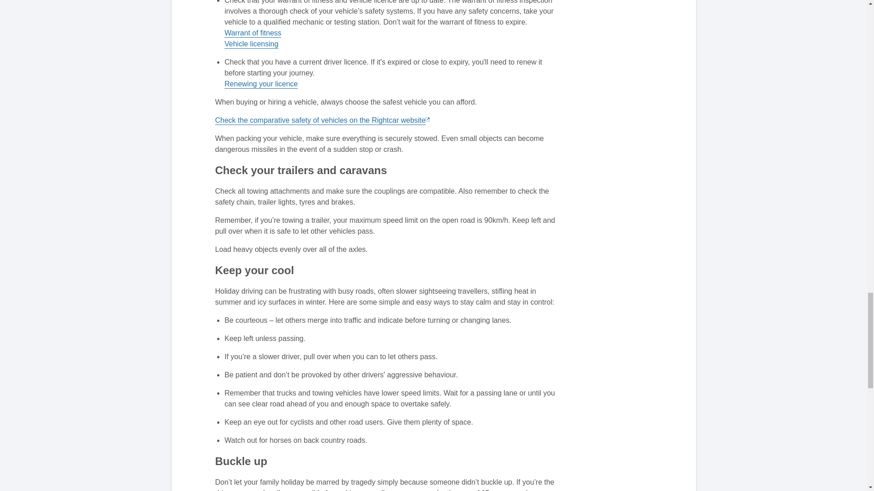 This screenshot has height=491, width=874. What do you see at coordinates (261, 84) in the screenshot?
I see `Renewing your licence` at bounding box center [261, 84].